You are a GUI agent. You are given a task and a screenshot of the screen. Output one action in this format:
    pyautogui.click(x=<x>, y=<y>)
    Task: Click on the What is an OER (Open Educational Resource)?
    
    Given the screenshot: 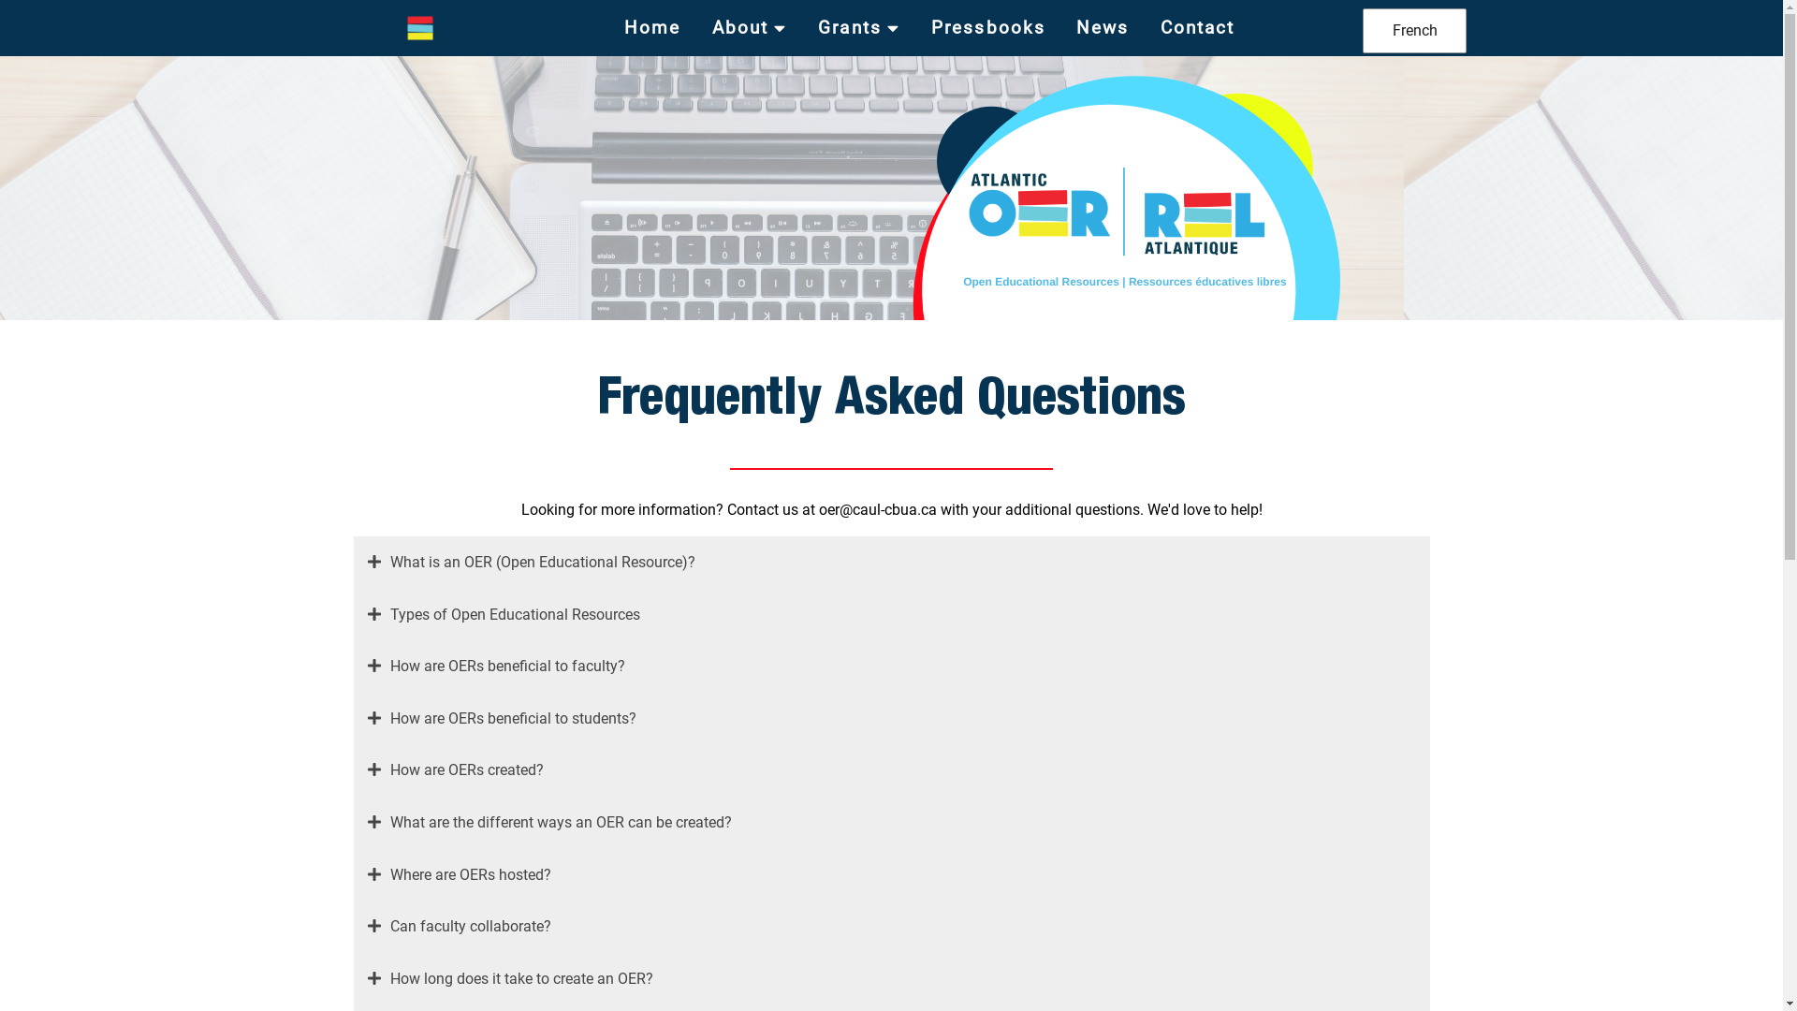 What is the action you would take?
    pyautogui.click(x=892, y=563)
    